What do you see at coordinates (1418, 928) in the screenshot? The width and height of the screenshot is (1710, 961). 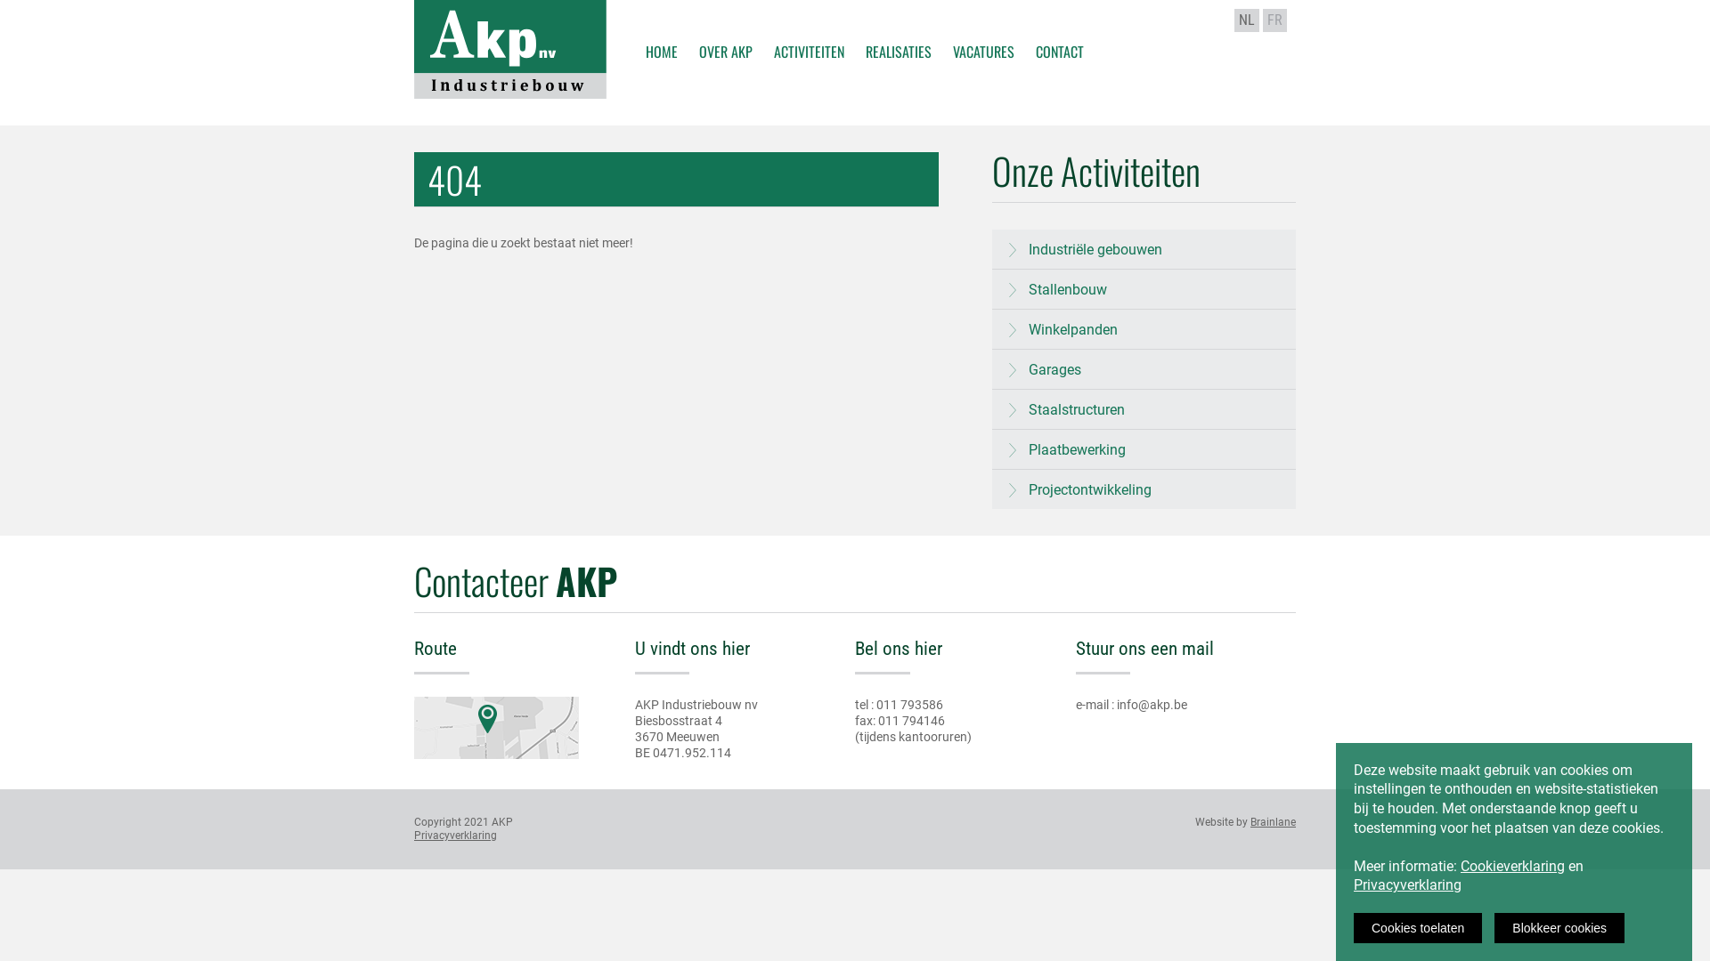 I see `Cookies toelaten` at bounding box center [1418, 928].